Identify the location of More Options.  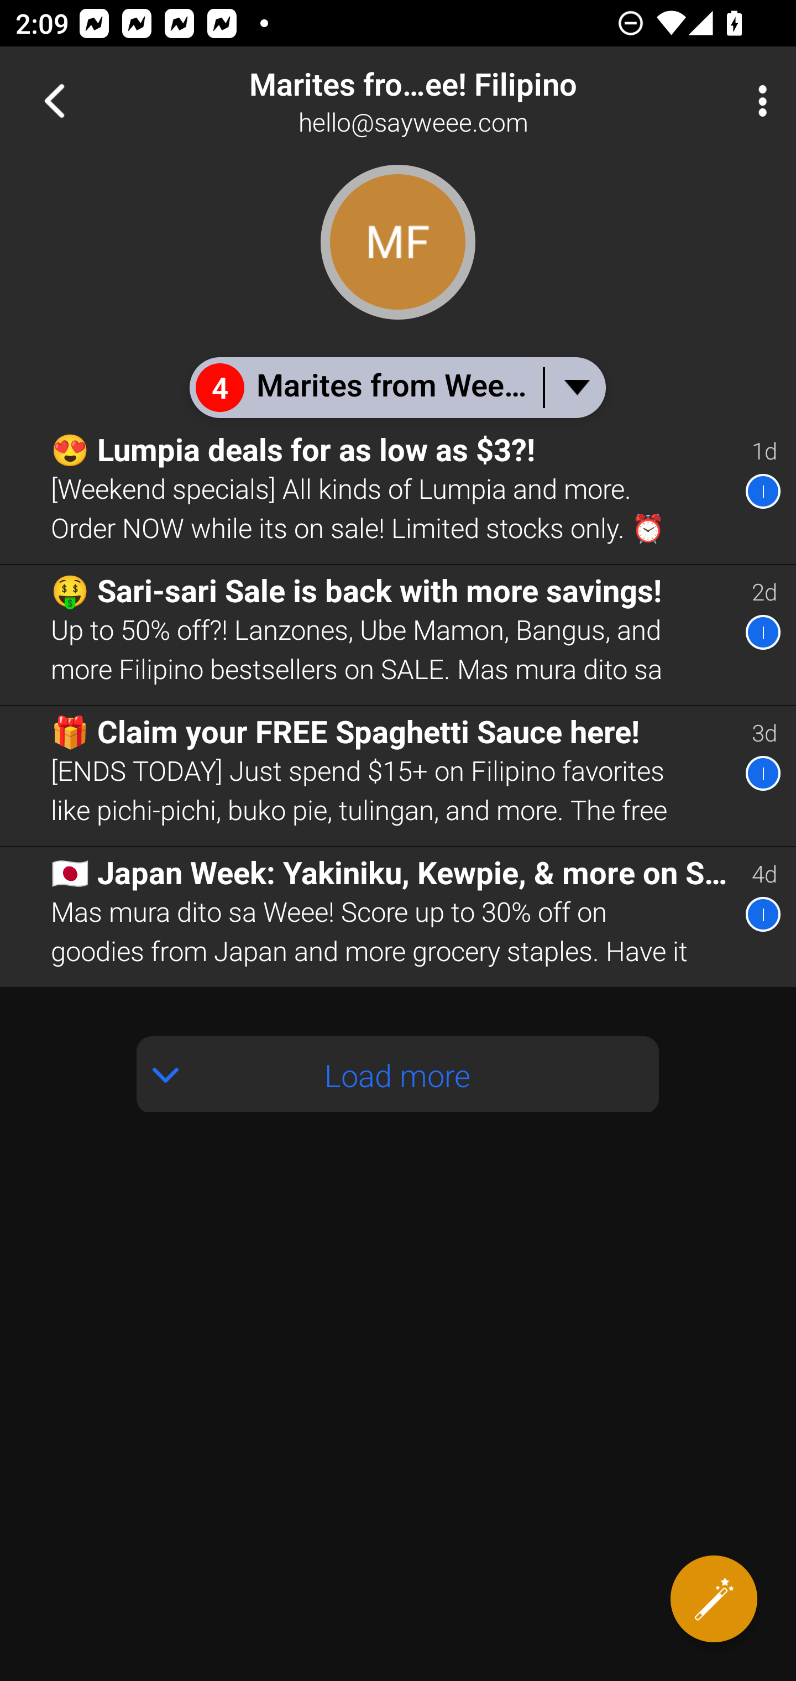
(757, 101).